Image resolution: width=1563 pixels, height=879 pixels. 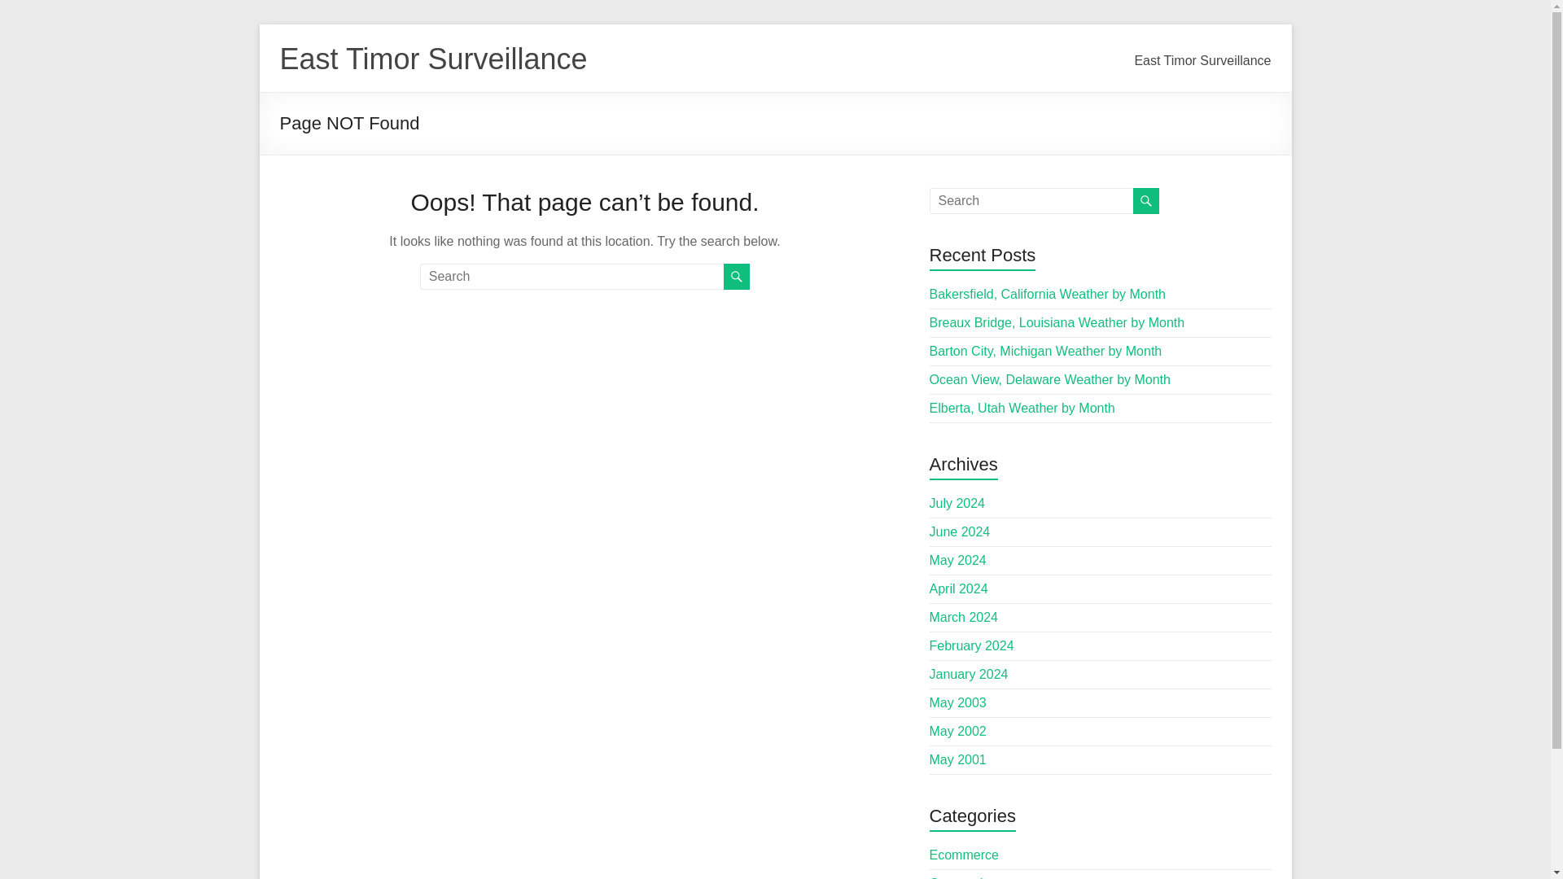 I want to click on January 2024, so click(x=969, y=674).